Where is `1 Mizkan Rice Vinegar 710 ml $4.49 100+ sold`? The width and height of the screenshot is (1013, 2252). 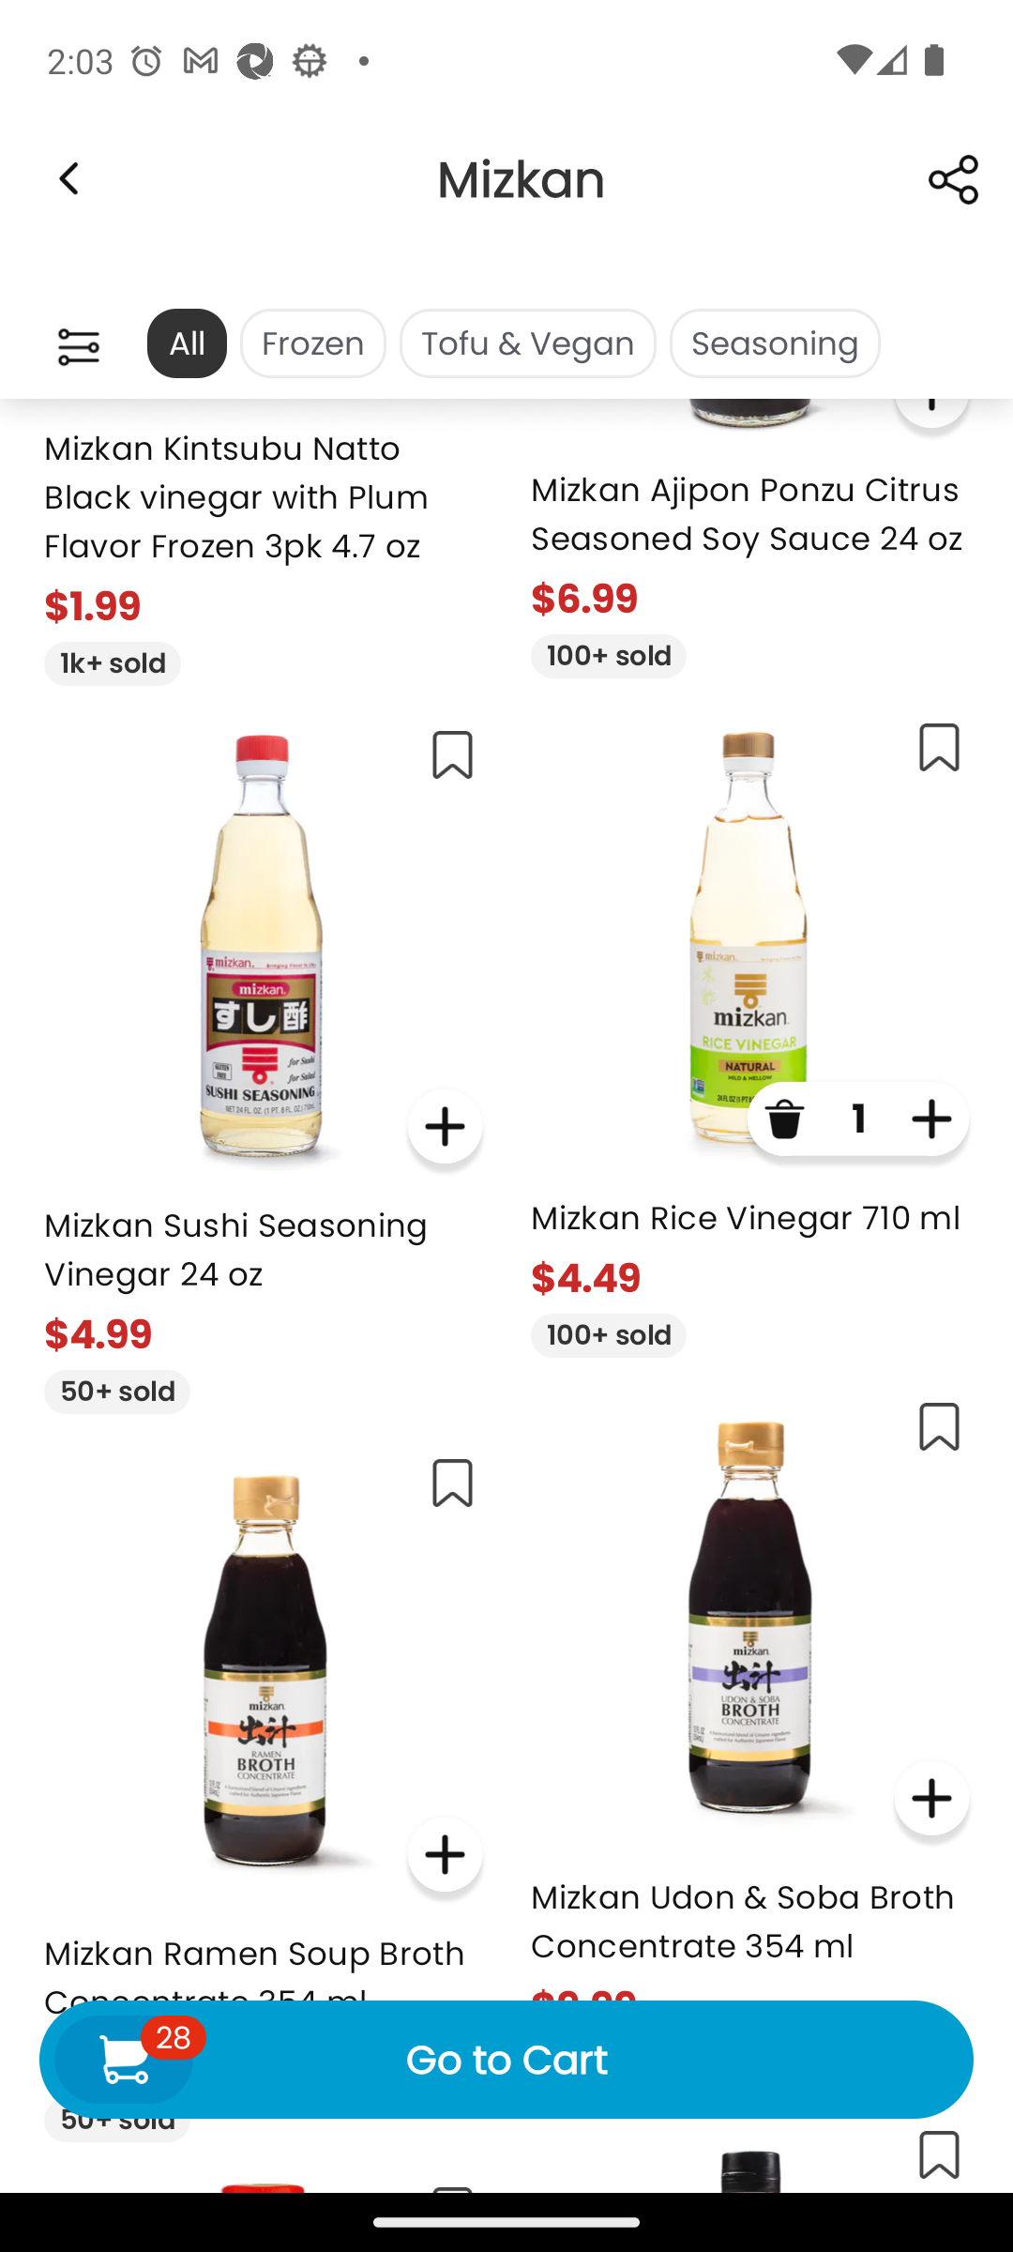 1 Mizkan Rice Vinegar 710 ml $4.49 100+ sold is located at coordinates (750, 1028).